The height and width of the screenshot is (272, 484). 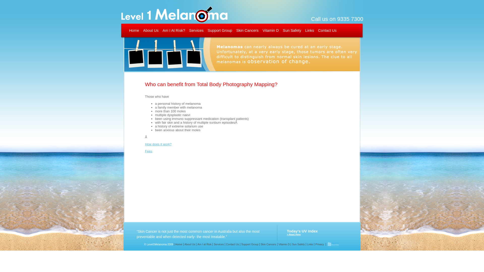 What do you see at coordinates (333, 244) in the screenshot?
I see `PerthWeb | Web Design and Development Company` at bounding box center [333, 244].